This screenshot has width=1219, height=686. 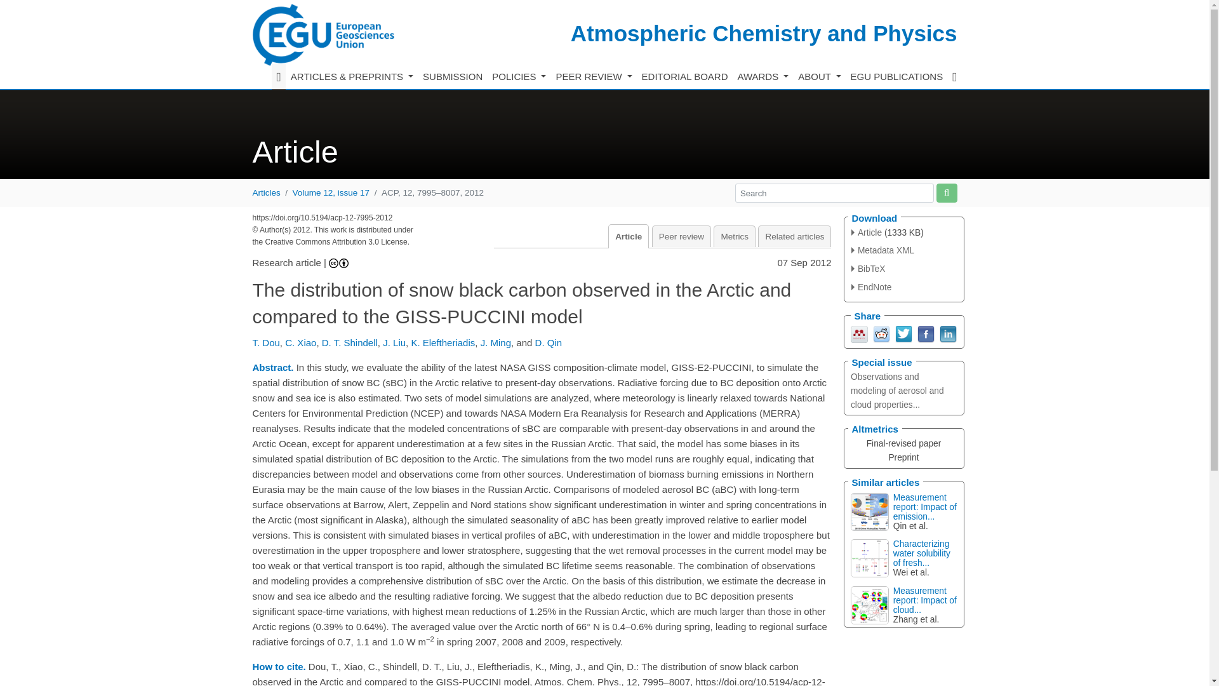 What do you see at coordinates (453, 77) in the screenshot?
I see `SUBMISSION` at bounding box center [453, 77].